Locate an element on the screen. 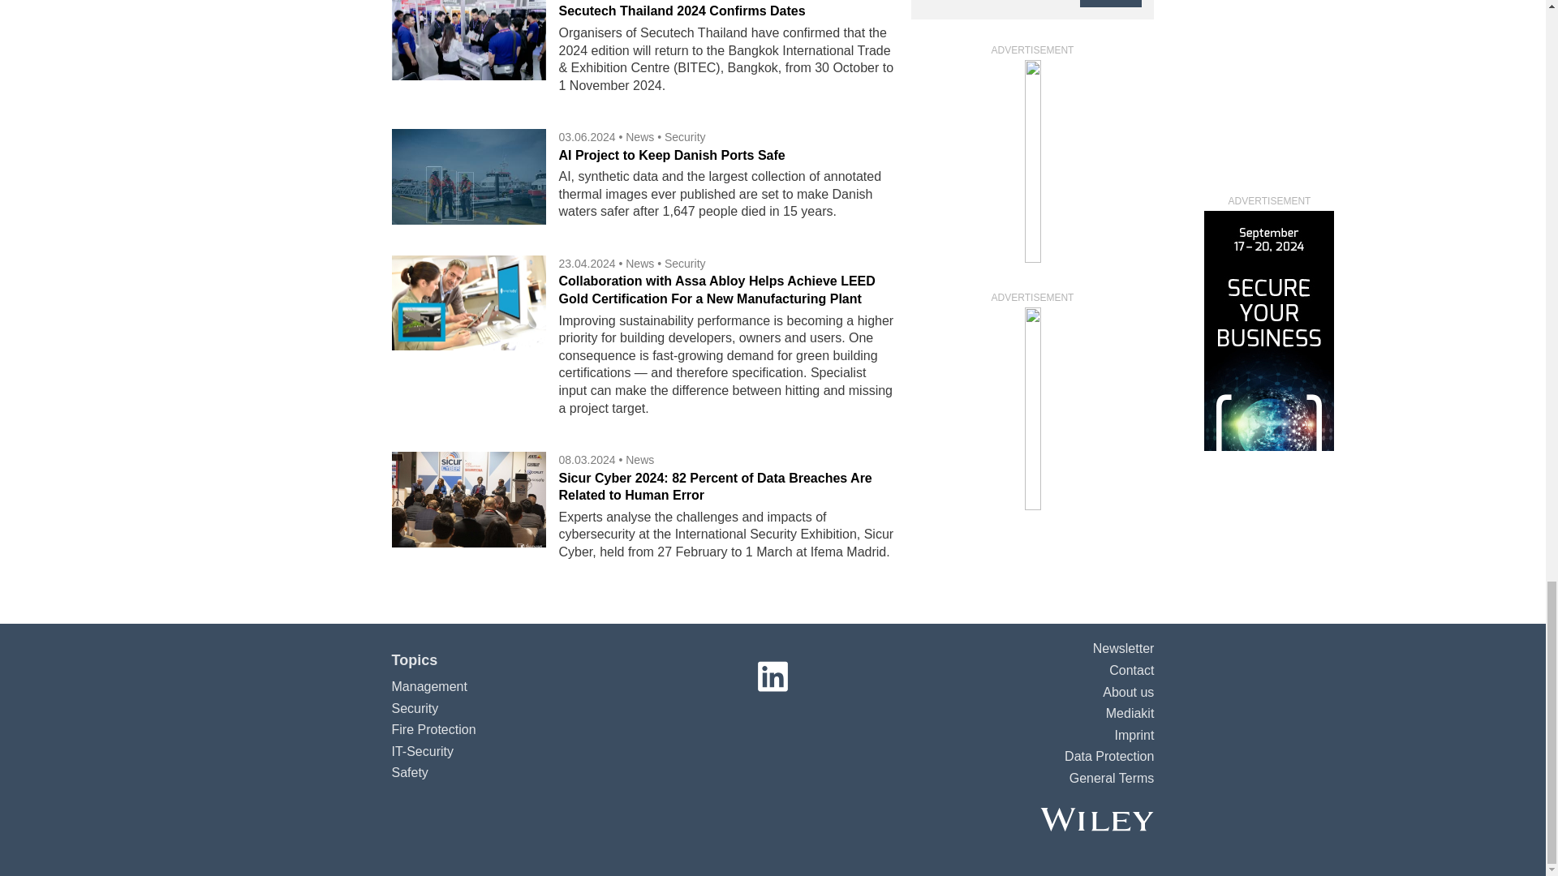 The width and height of the screenshot is (1558, 876). AI Project to Keep Danish Ports Safe is located at coordinates (671, 154).